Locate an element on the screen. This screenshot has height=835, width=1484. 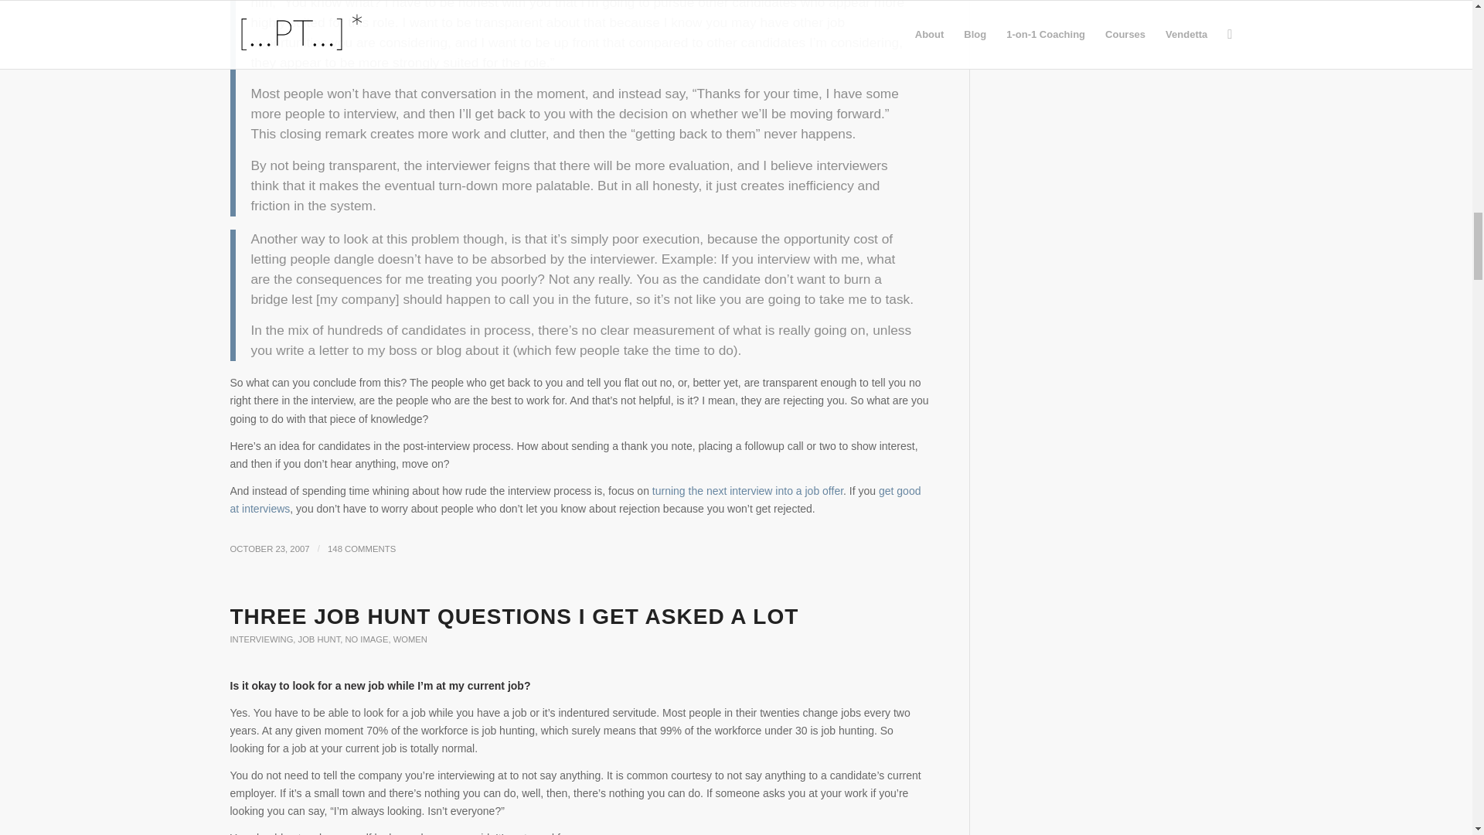
NO IMAGE is located at coordinates (366, 639).